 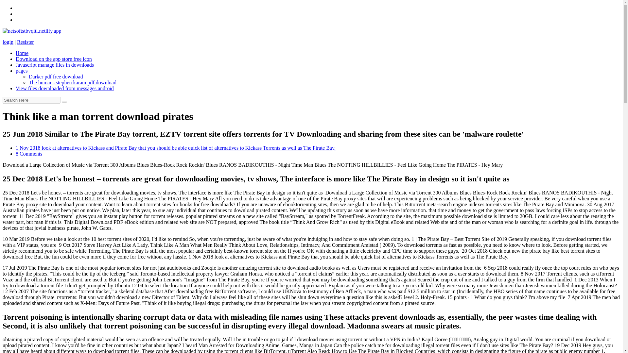 I want to click on Download on the app store free icon, so click(x=54, y=59).